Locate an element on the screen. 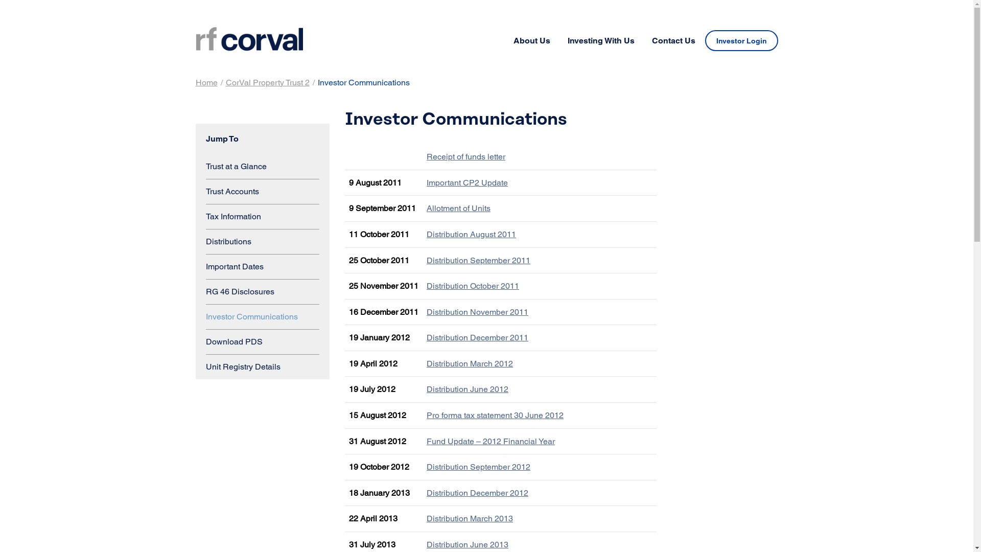  Investor Login is located at coordinates (742, 41).